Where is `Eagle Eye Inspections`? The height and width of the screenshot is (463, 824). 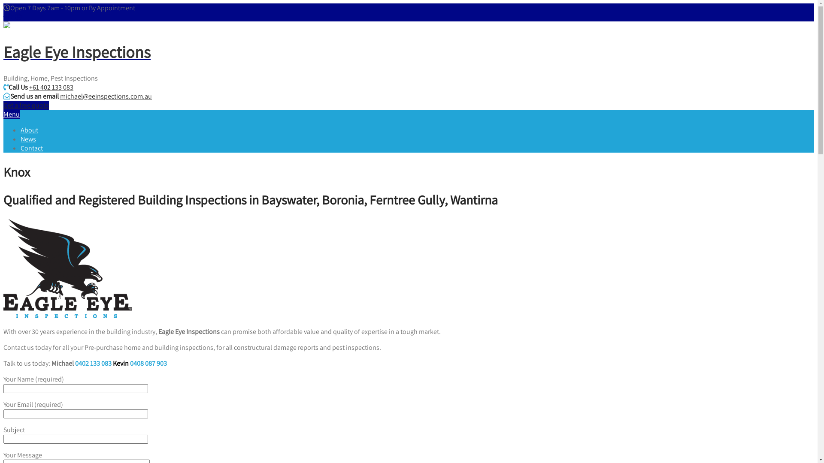
Eagle Eye Inspections is located at coordinates (409, 62).